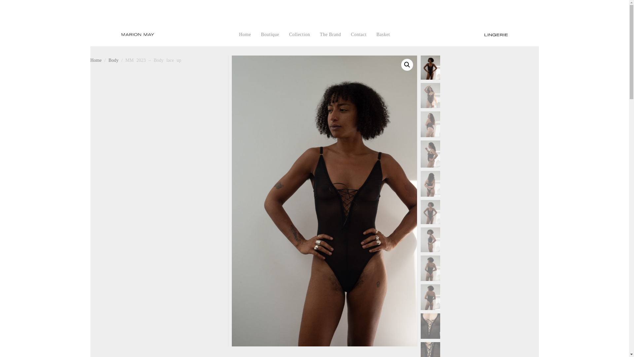 The height and width of the screenshot is (357, 634). What do you see at coordinates (383, 35) in the screenshot?
I see `Basket` at bounding box center [383, 35].